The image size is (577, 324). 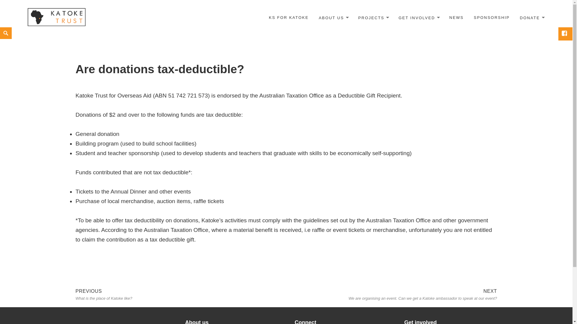 I want to click on SPONSORSHIP, so click(x=492, y=17).